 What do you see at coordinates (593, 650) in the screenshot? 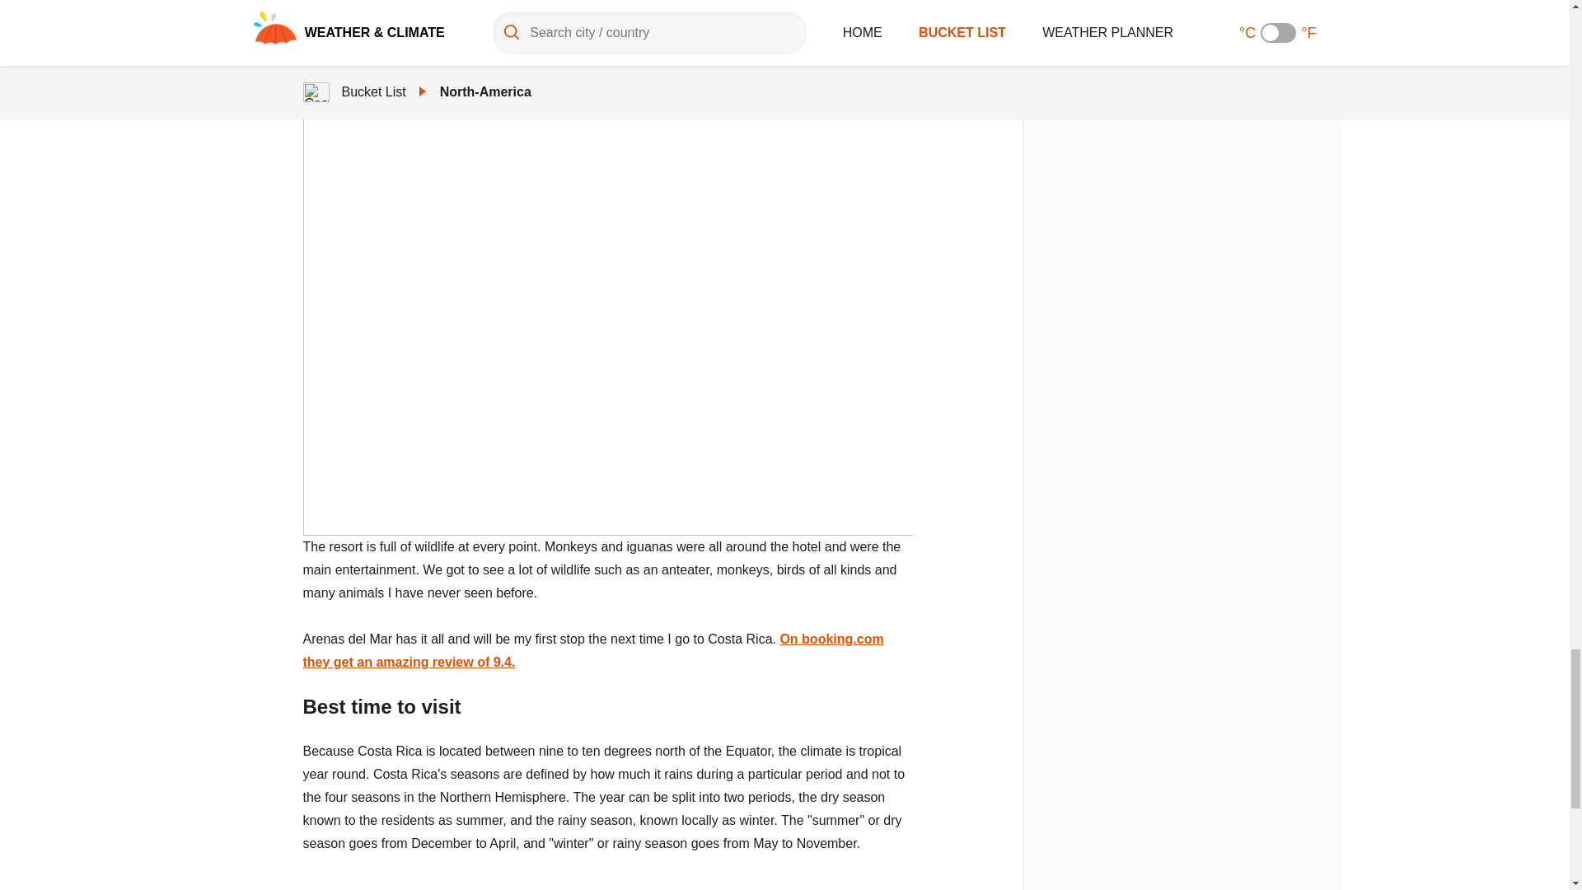
I see `On booking.com they get an amazing review of 9.4.` at bounding box center [593, 650].